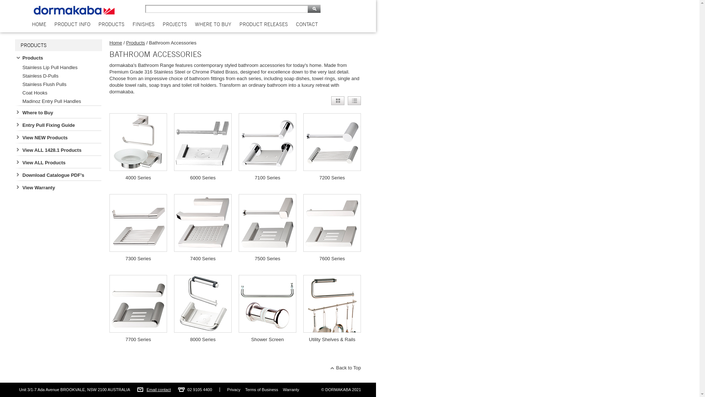  Describe the element at coordinates (61, 175) in the screenshot. I see `Download Catalogue PDF's` at that location.